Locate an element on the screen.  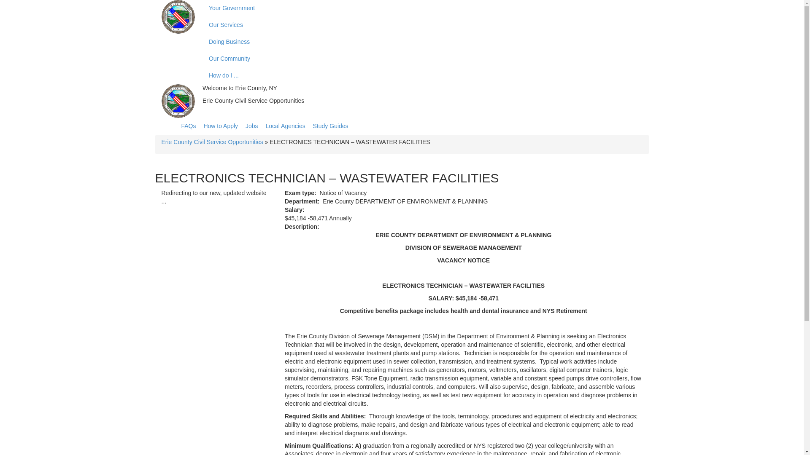
How to Apply is located at coordinates (220, 126).